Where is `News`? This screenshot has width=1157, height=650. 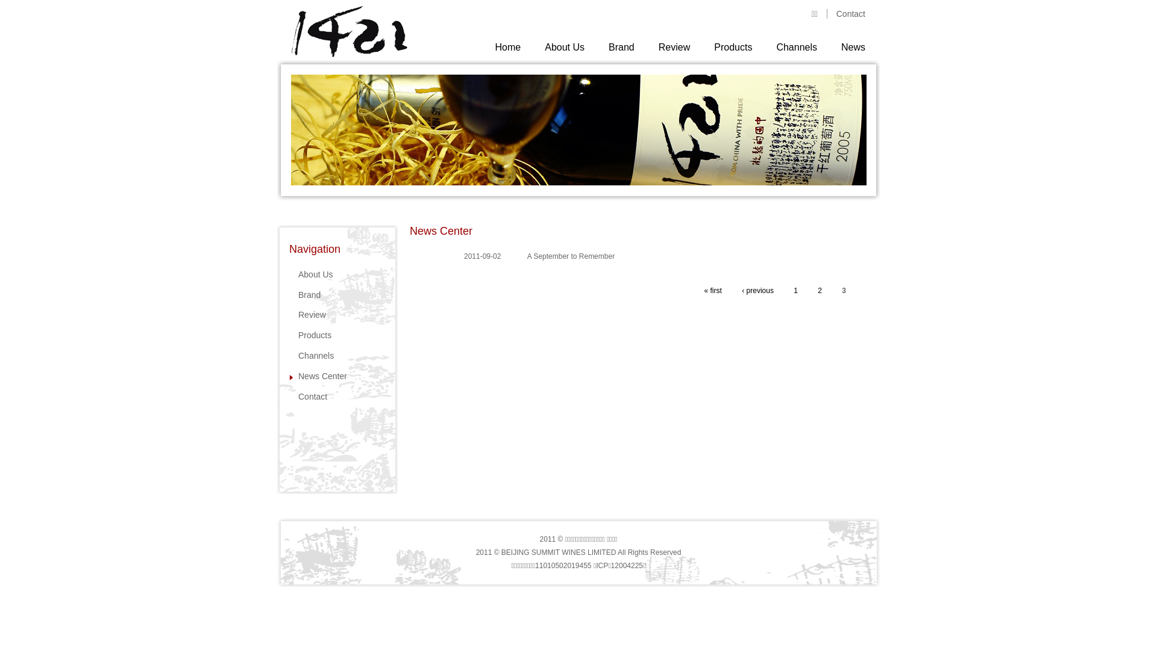
News is located at coordinates (853, 48).